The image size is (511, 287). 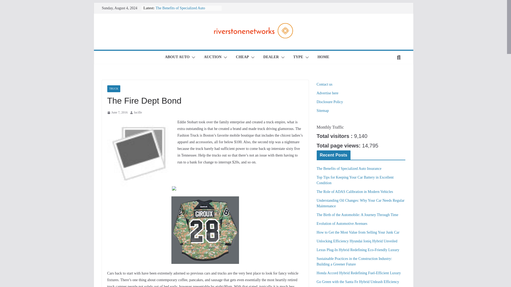 What do you see at coordinates (242, 57) in the screenshot?
I see `CHEAP` at bounding box center [242, 57].